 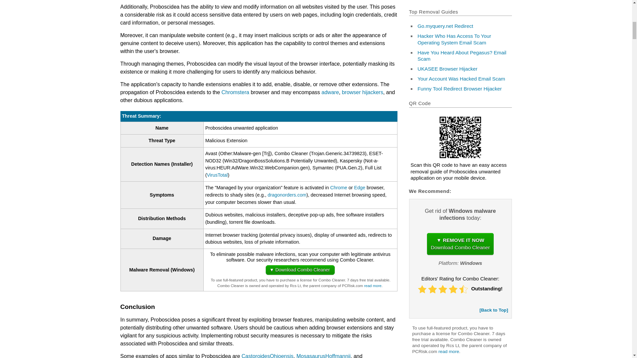 I want to click on browser hijackers, so click(x=362, y=92).